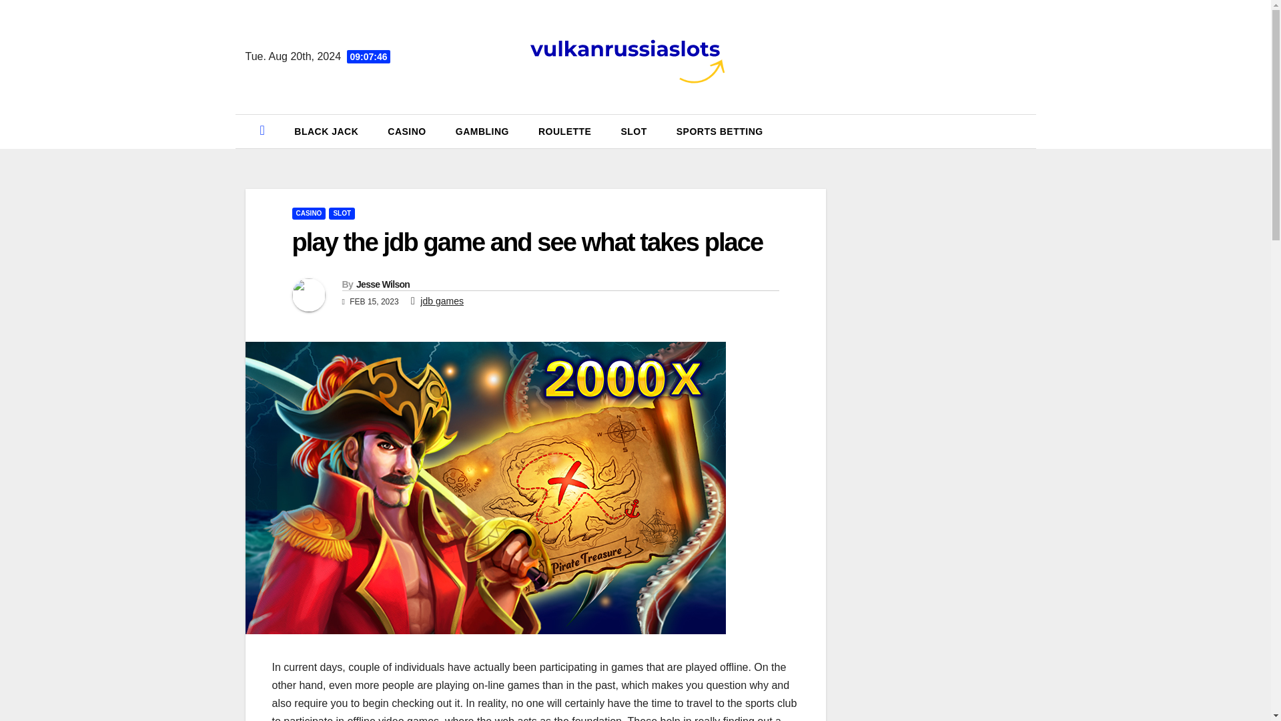  Describe the element at coordinates (482, 131) in the screenshot. I see `GAMBLING` at that location.